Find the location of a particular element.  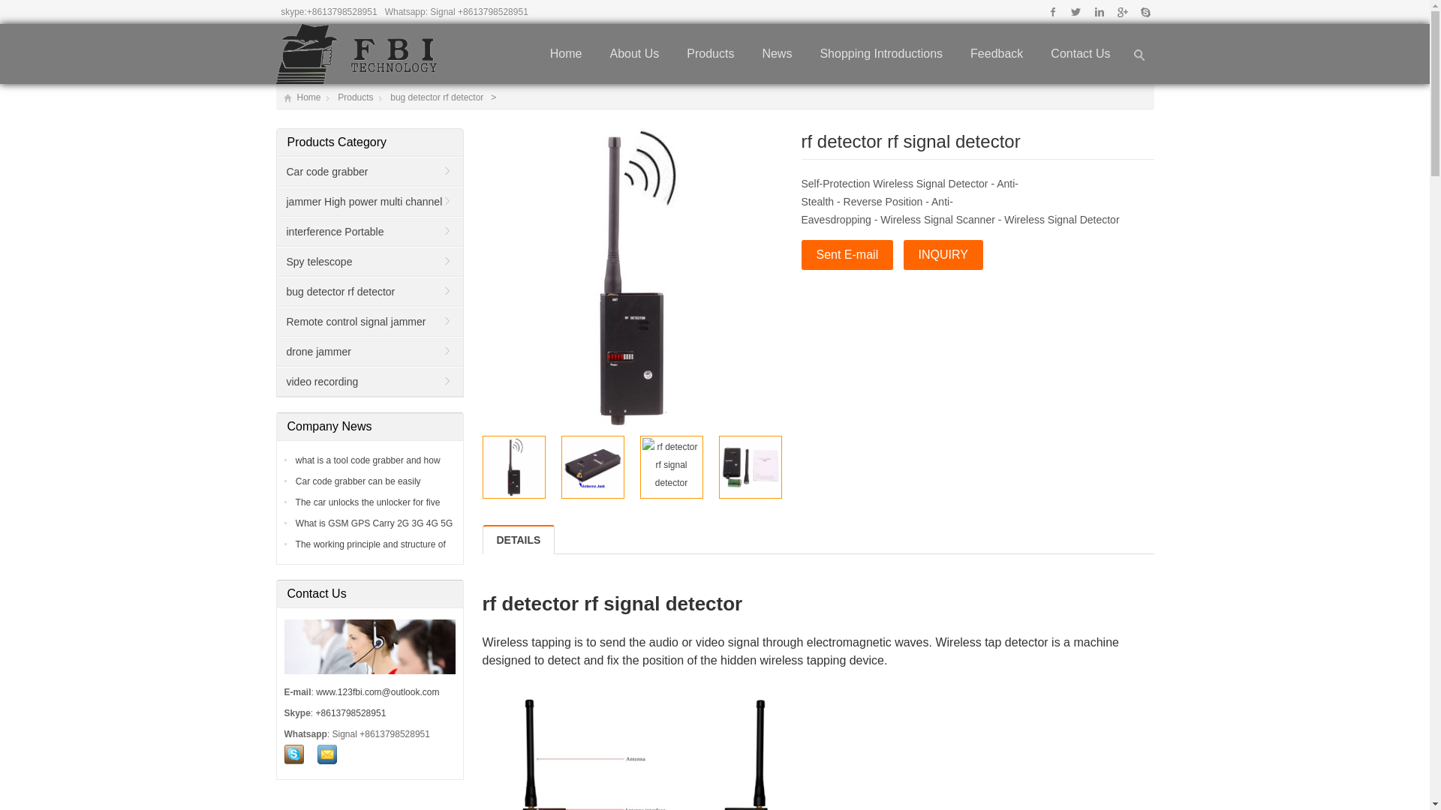

video recording is located at coordinates (369, 382).